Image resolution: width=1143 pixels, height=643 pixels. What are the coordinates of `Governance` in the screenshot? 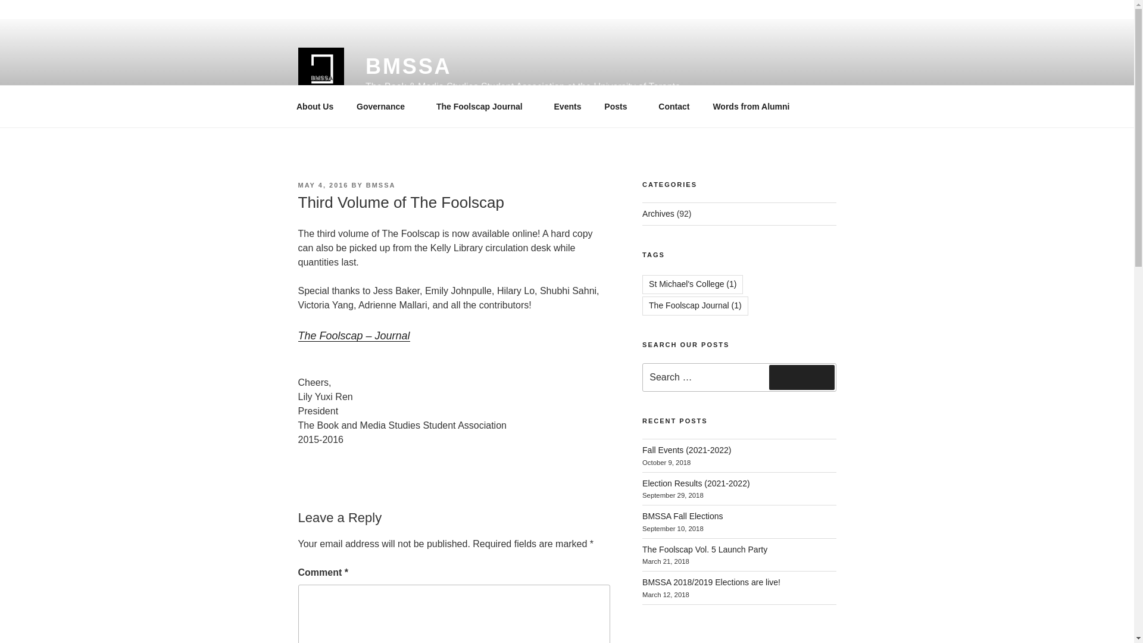 It's located at (385, 106).